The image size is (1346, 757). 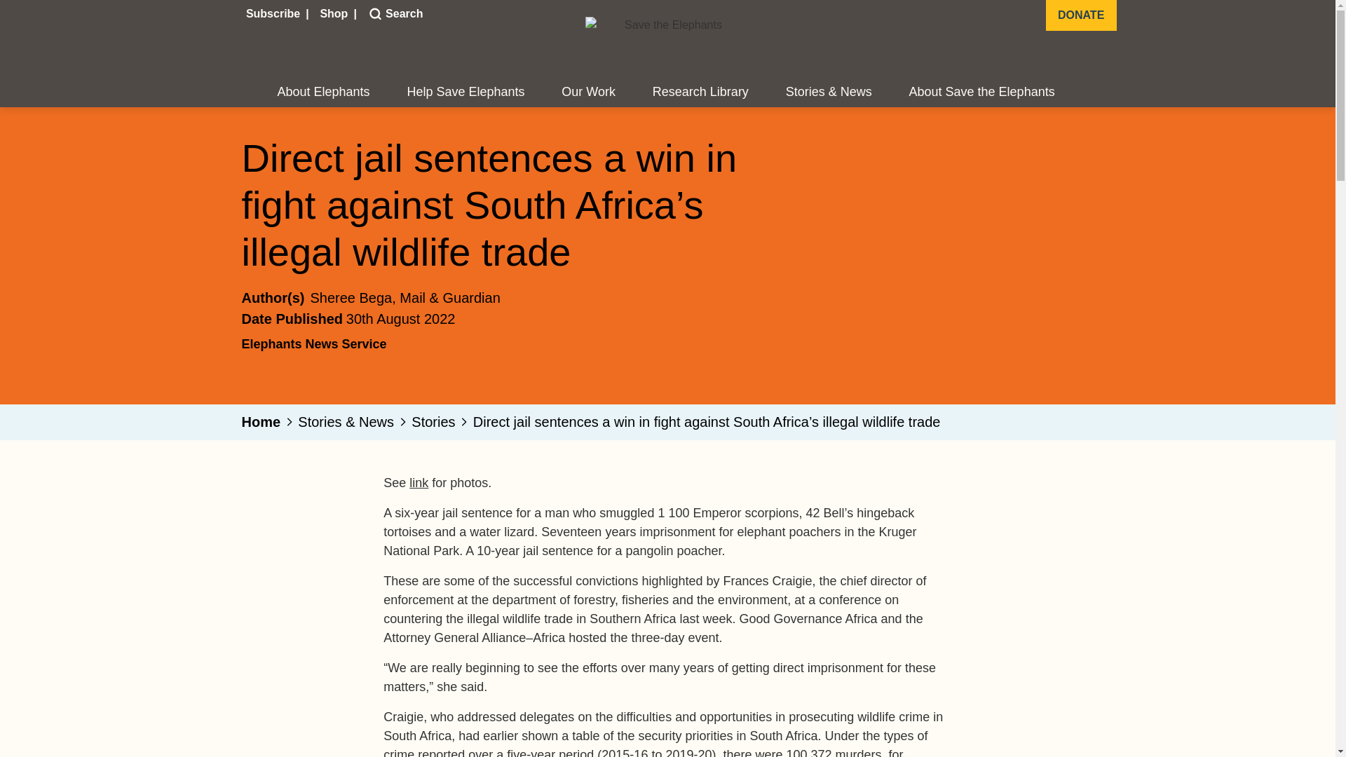 What do you see at coordinates (335, 14) in the screenshot?
I see `Shop` at bounding box center [335, 14].